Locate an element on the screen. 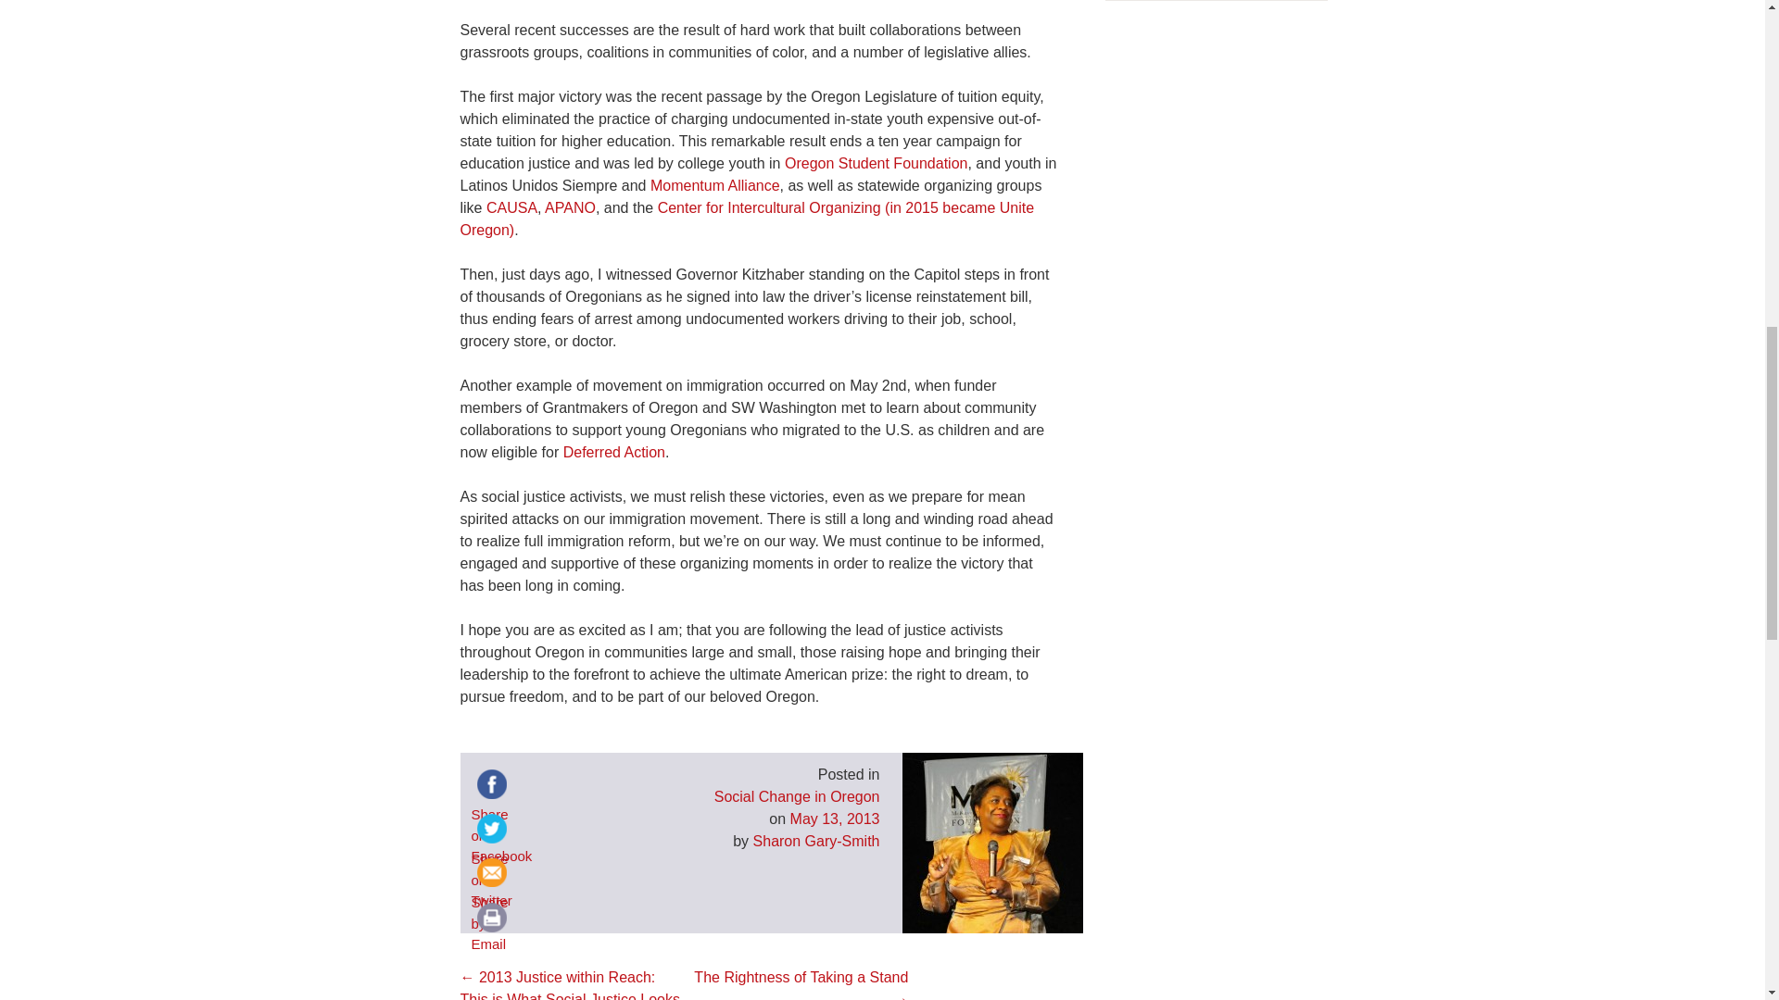 Image resolution: width=1779 pixels, height=1000 pixels. Momentum Alliance is located at coordinates (715, 185).